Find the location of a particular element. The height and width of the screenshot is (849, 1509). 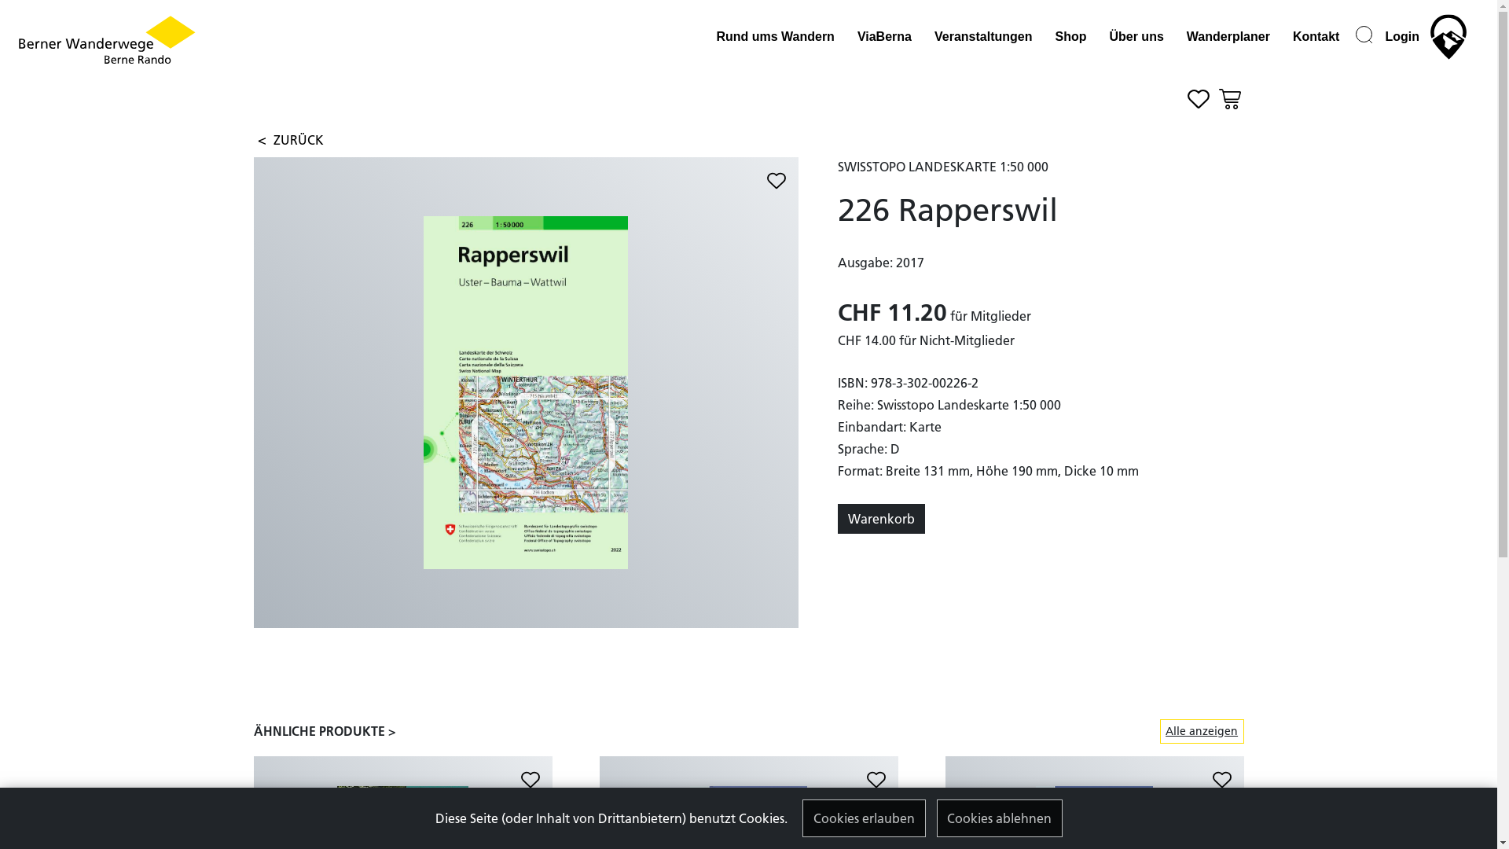

Warenkorb is located at coordinates (882, 519).